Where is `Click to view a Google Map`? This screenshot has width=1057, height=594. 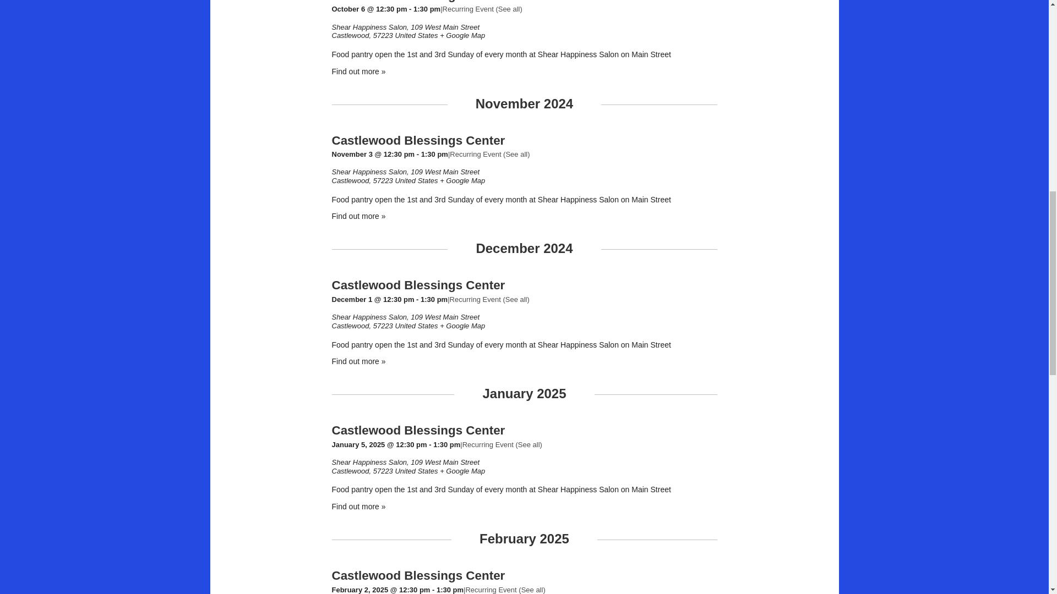 Click to view a Google Map is located at coordinates (462, 35).